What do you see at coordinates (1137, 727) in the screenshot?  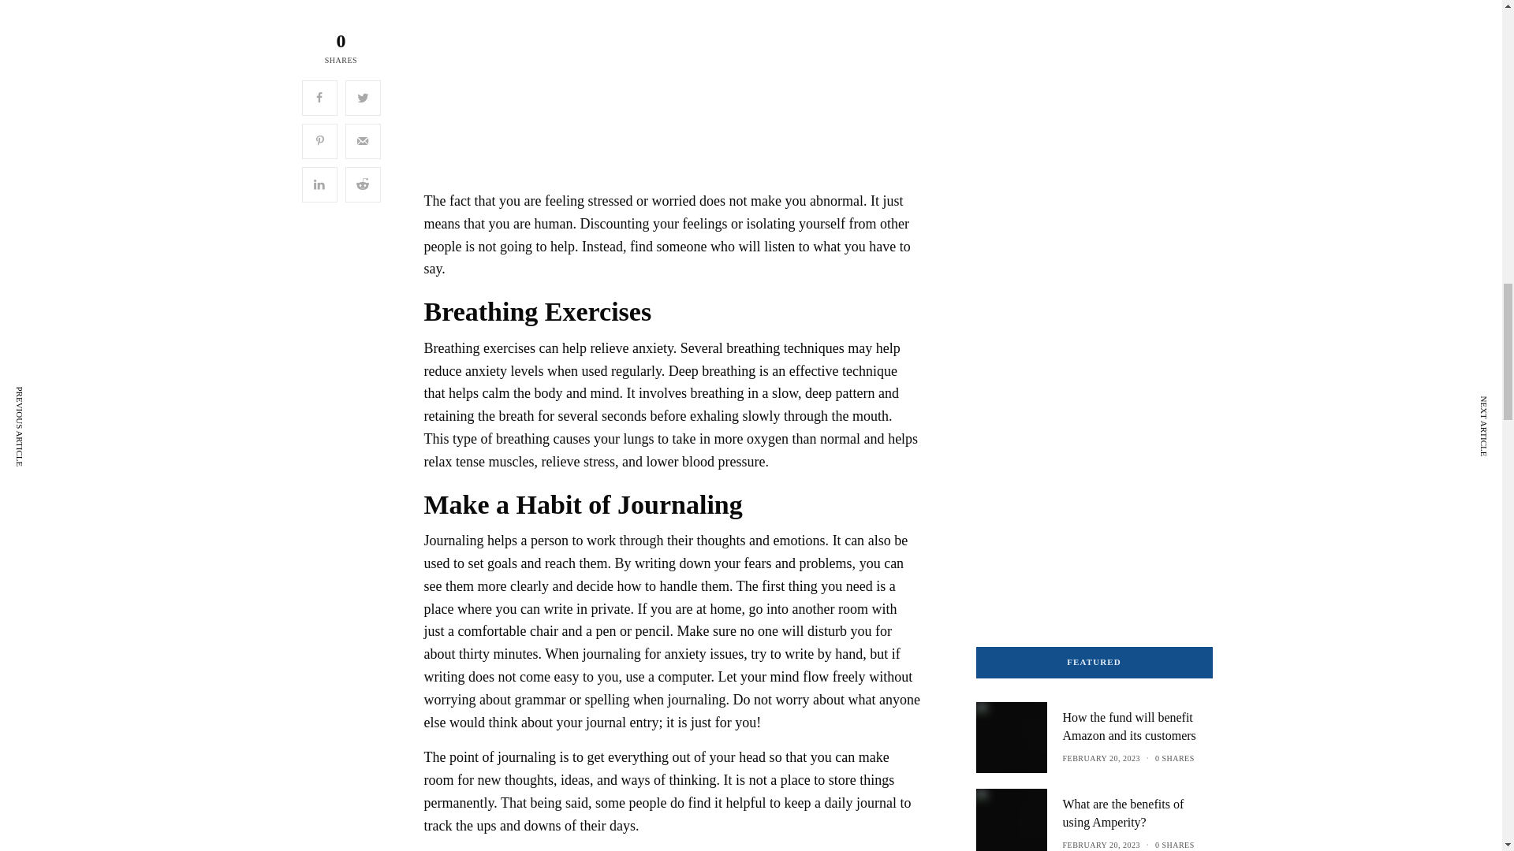 I see `How the fund will benefit Amazon and its customers` at bounding box center [1137, 727].